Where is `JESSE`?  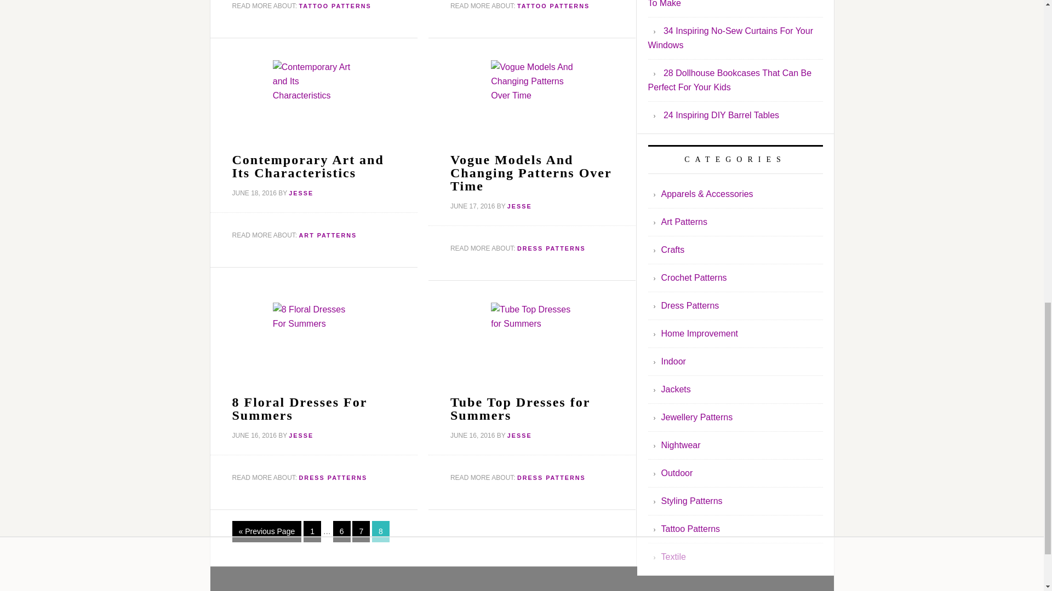
JESSE is located at coordinates (301, 436).